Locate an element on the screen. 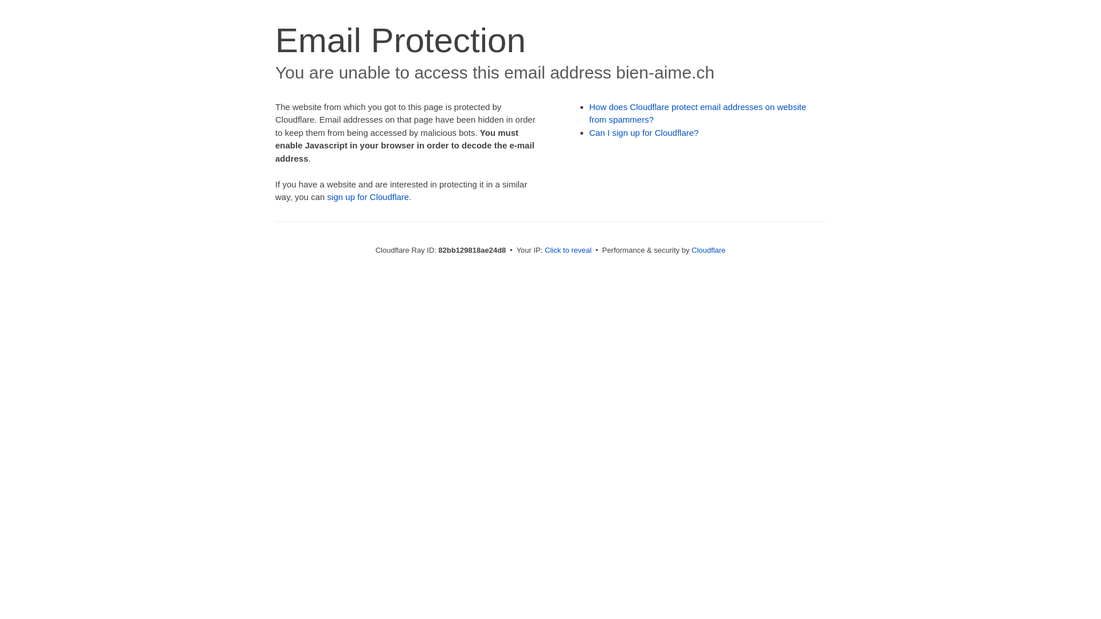 The width and height of the screenshot is (1101, 619). sign up for Cloudflare is located at coordinates (368, 197).